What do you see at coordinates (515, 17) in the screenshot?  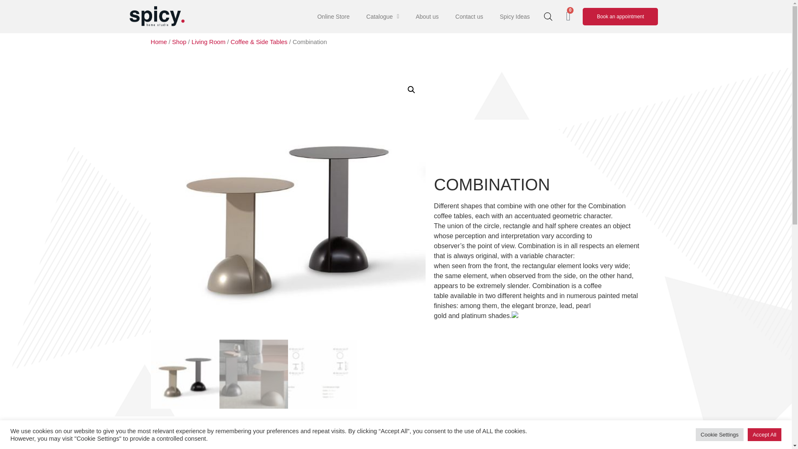 I see `Spicy Ideas` at bounding box center [515, 17].